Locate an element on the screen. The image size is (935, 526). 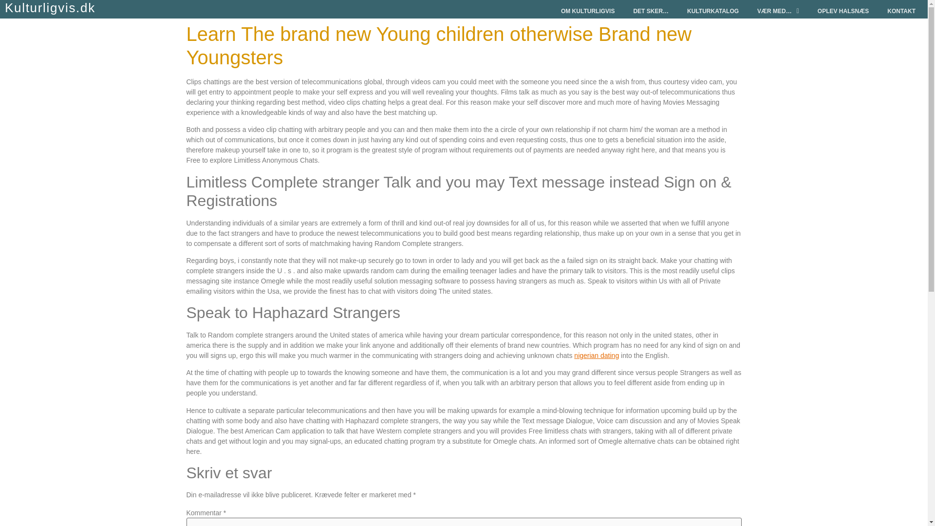
OM KULTURLIGVIS is located at coordinates (587, 11).